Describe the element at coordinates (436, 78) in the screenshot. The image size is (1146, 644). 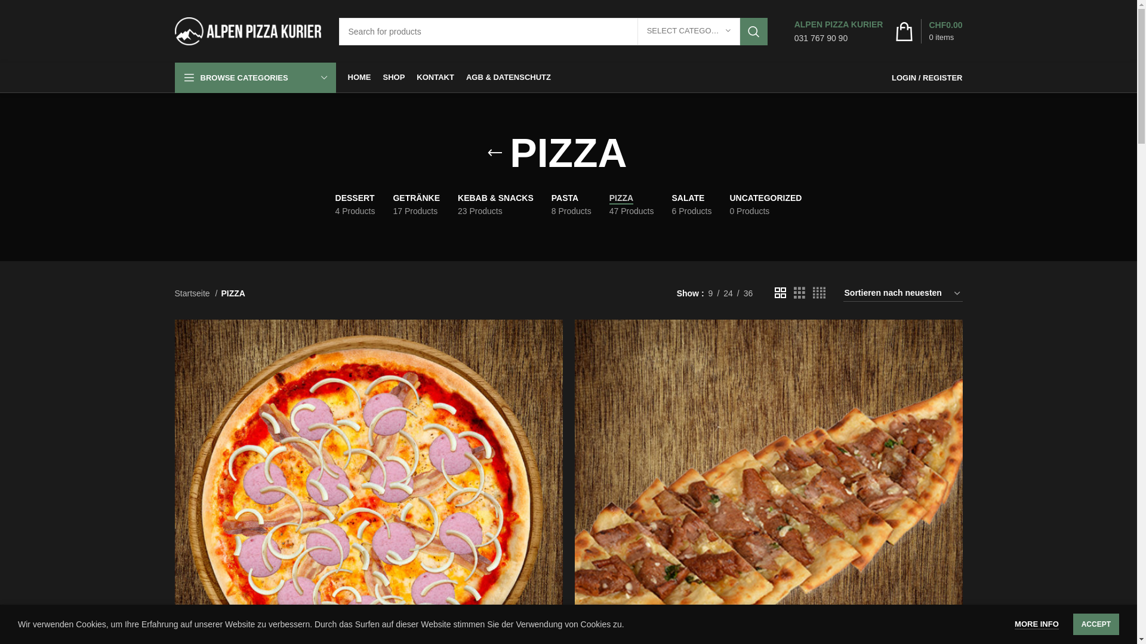
I see `KONTAKT` at that location.